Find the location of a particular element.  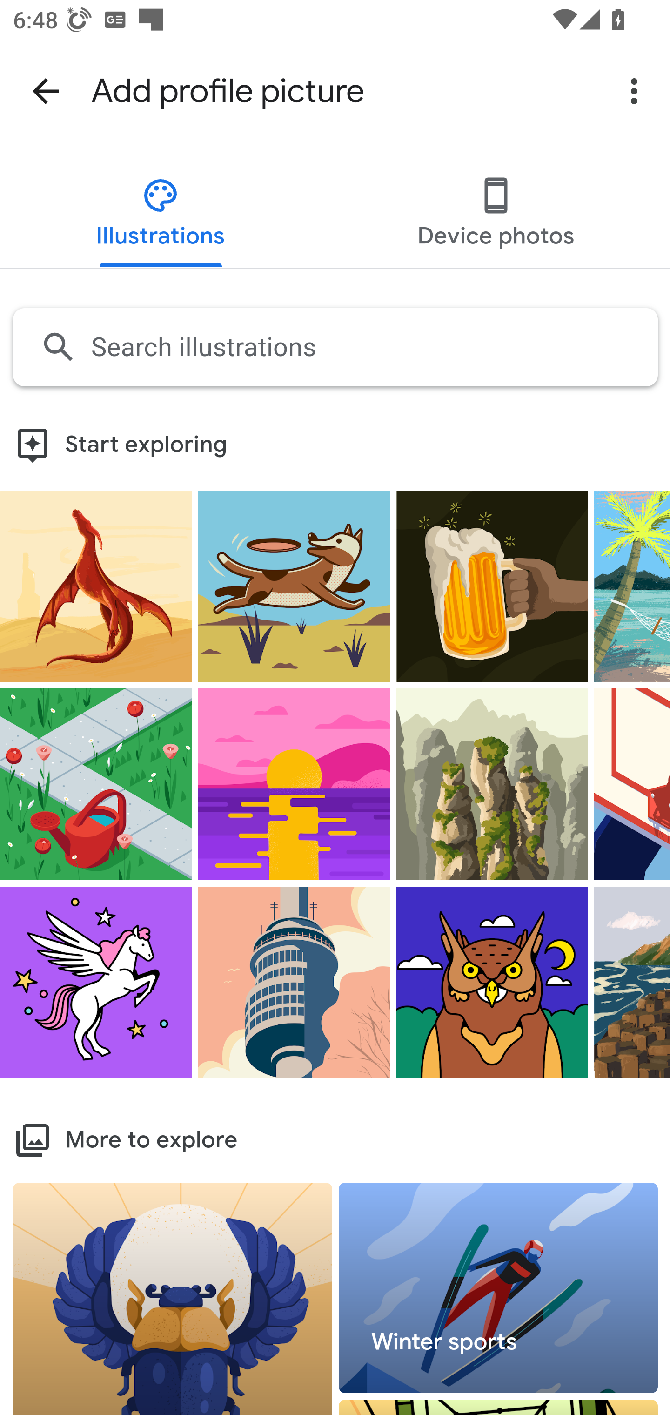

Colorful sunset is reflected in water is located at coordinates (294, 784).